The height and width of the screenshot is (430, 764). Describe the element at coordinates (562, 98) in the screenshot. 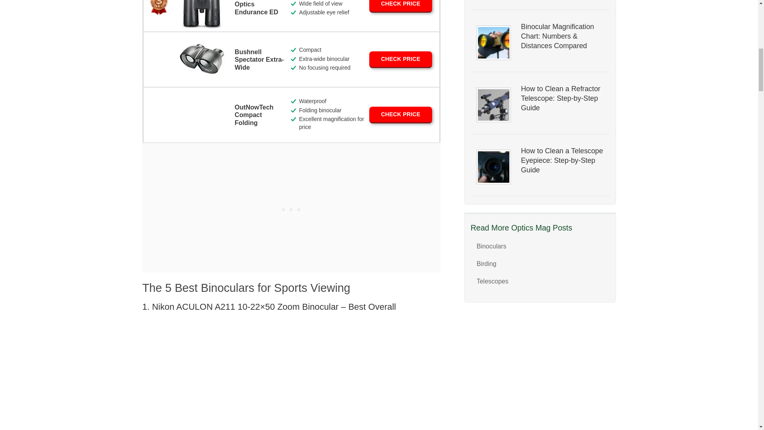

I see `How to Clean a Refractor Telescope: Step-by-Step Guide` at that location.